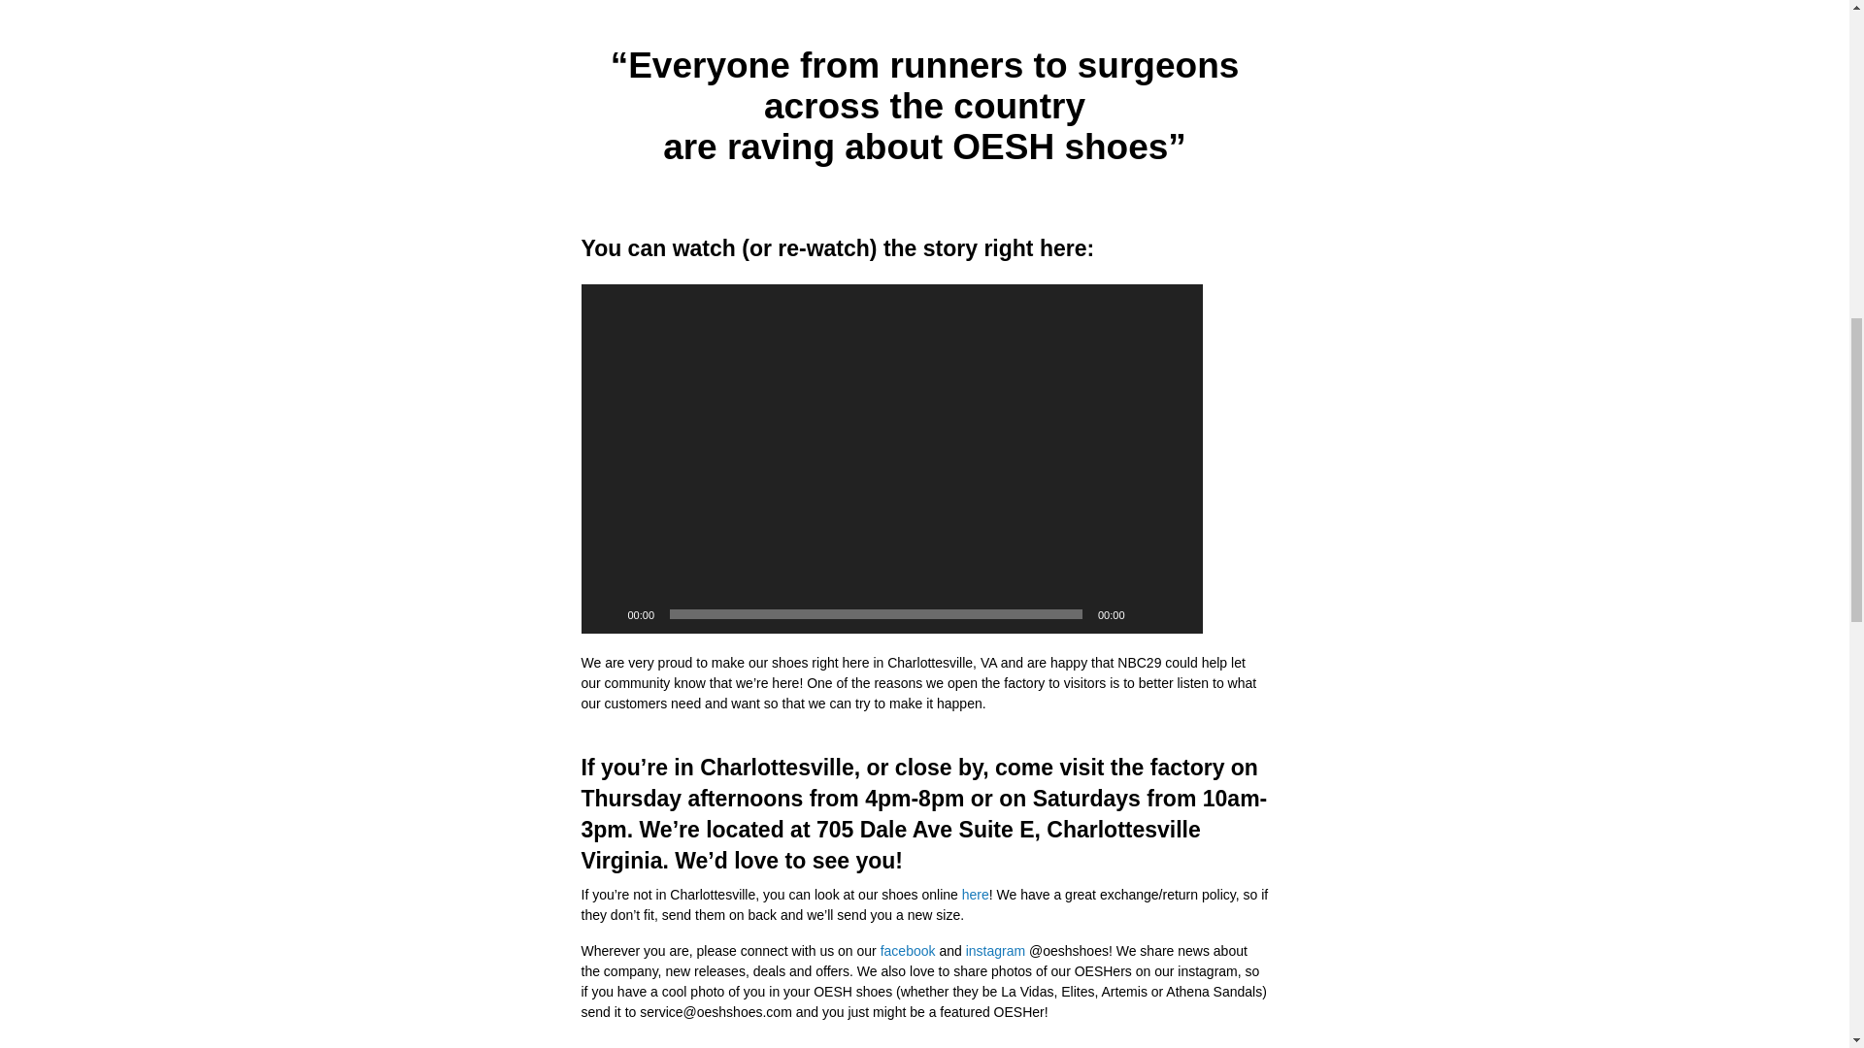 This screenshot has width=1864, height=1048. Describe the element at coordinates (907, 951) in the screenshot. I see `facebook` at that location.